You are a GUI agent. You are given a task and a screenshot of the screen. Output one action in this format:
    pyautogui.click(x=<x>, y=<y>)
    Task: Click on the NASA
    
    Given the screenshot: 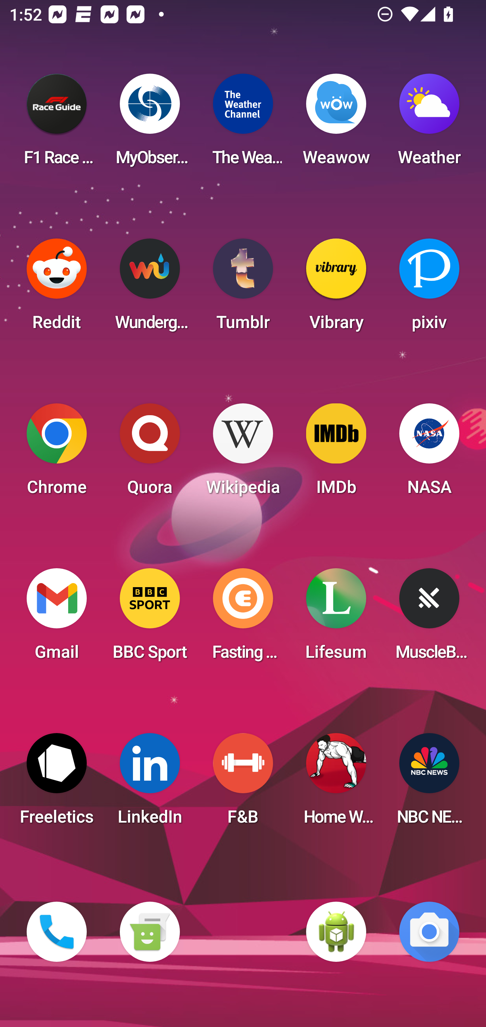 What is the action you would take?
    pyautogui.click(x=429, y=453)
    